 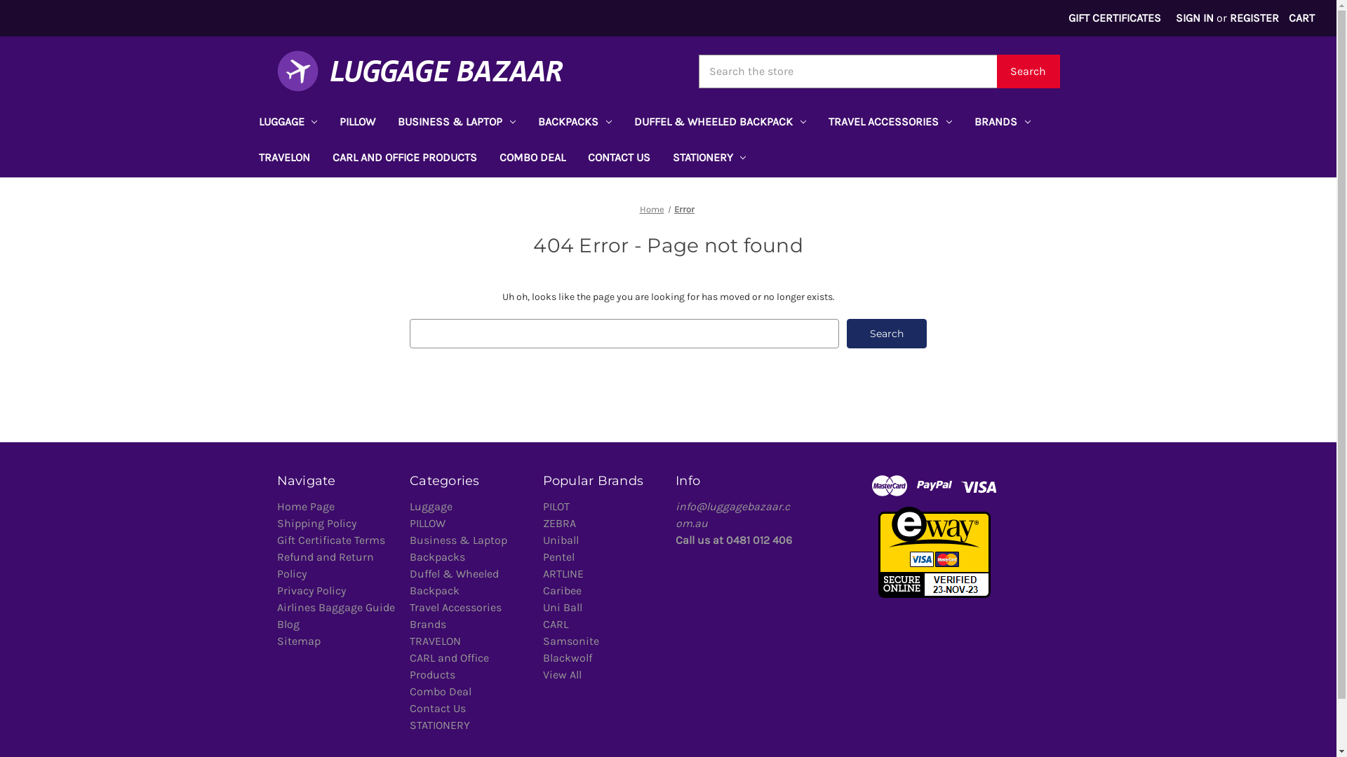 I want to click on CARL AND OFFICE PRODUCTS, so click(x=405, y=160).